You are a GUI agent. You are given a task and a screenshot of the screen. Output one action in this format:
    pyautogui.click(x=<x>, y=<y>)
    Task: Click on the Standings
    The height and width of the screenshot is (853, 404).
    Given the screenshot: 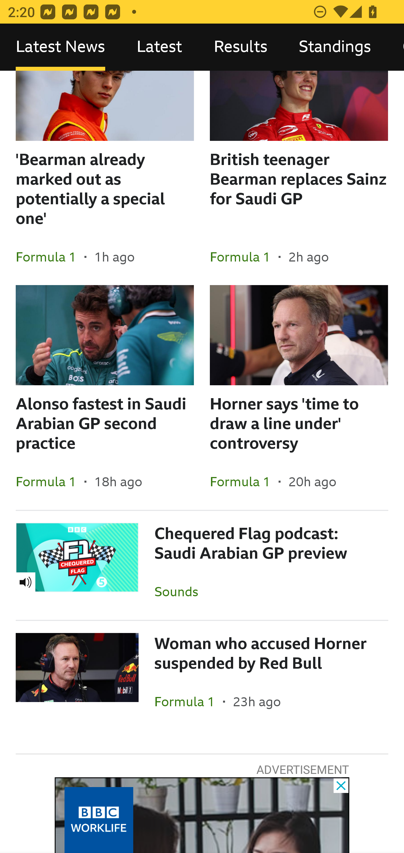 What is the action you would take?
    pyautogui.click(x=335, y=47)
    